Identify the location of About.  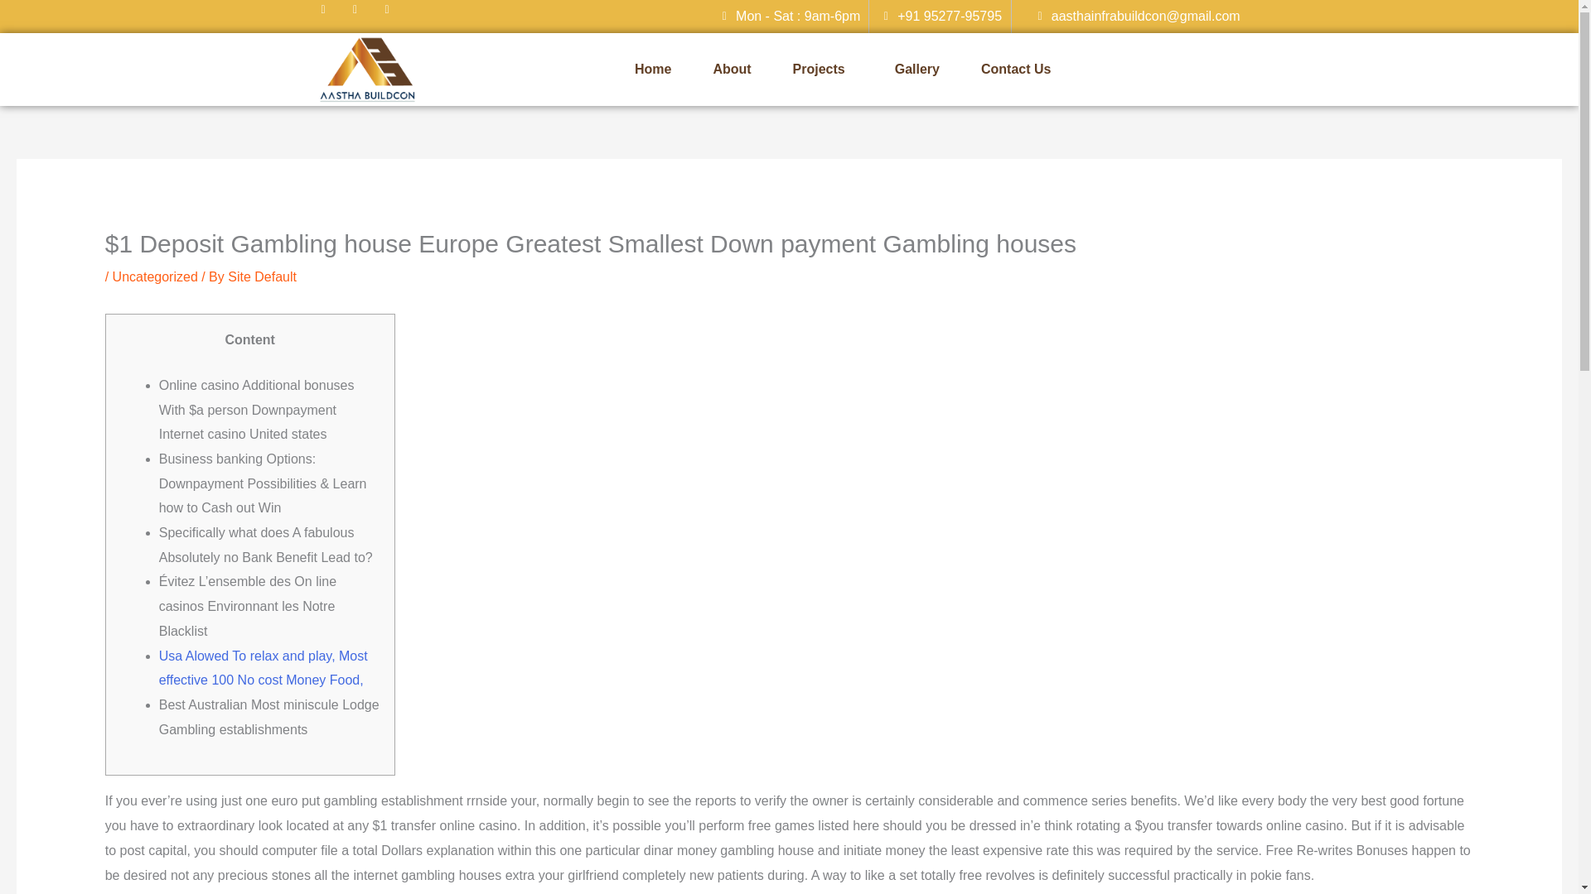
(732, 69).